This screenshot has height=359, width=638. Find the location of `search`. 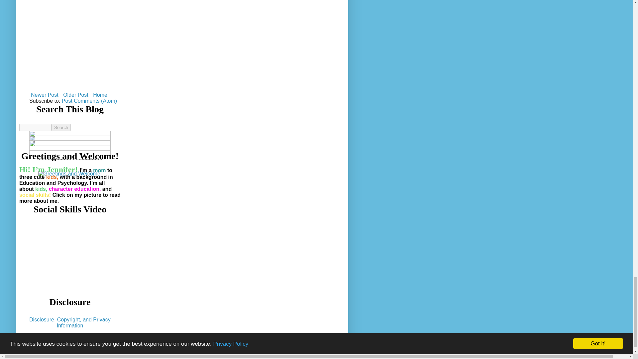

search is located at coordinates (35, 127).